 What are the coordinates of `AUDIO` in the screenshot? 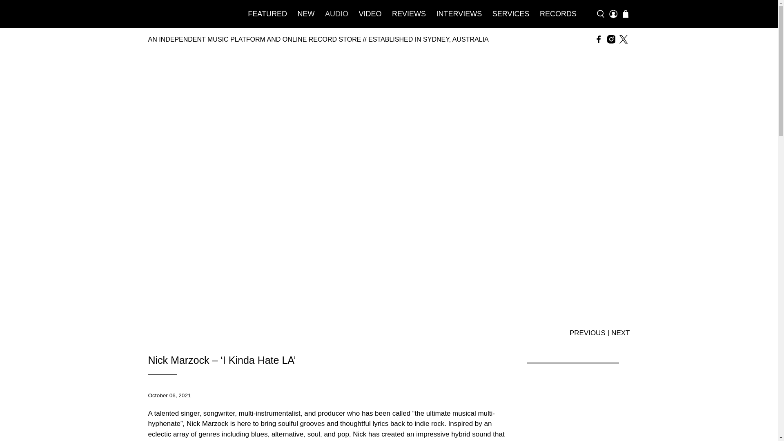 It's located at (336, 14).